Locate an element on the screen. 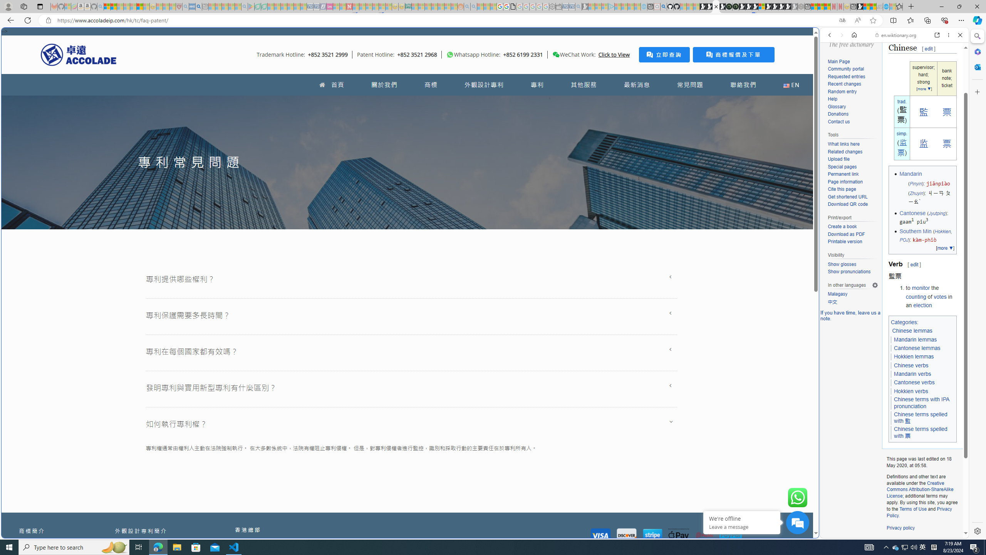  Navy Quest is located at coordinates (880, 7).